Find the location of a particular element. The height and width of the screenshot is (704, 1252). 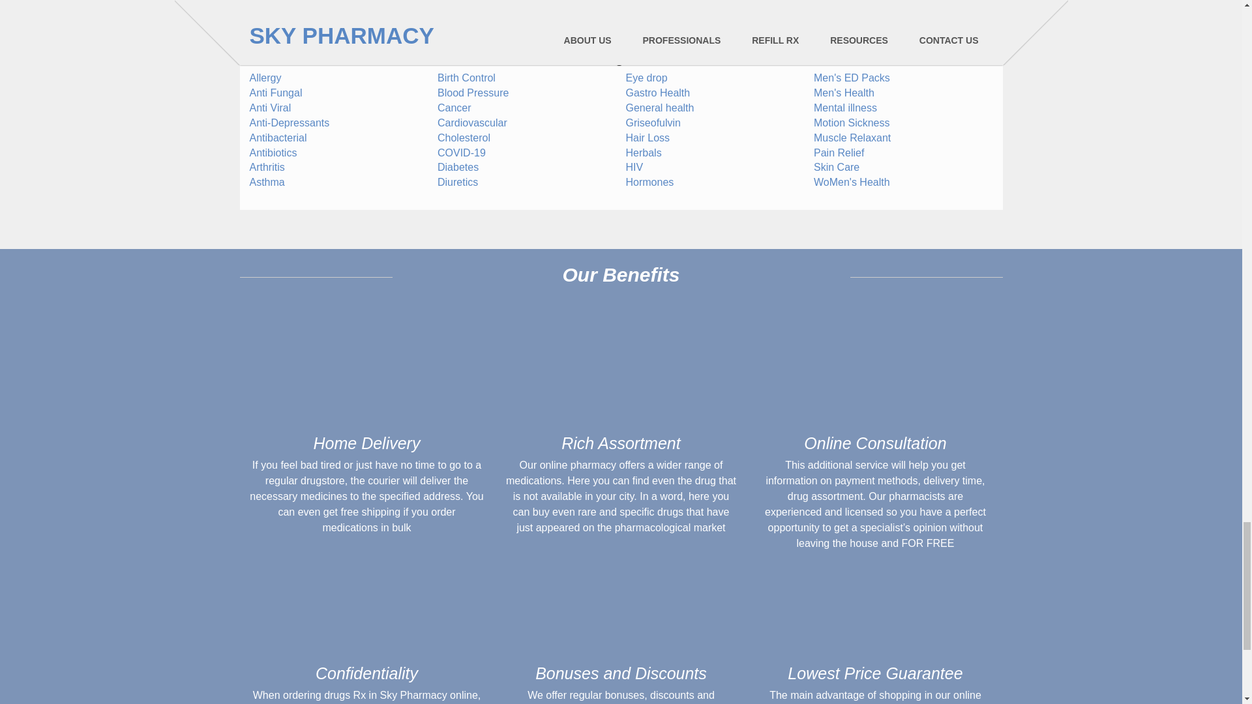

COVID-19 is located at coordinates (461, 153).